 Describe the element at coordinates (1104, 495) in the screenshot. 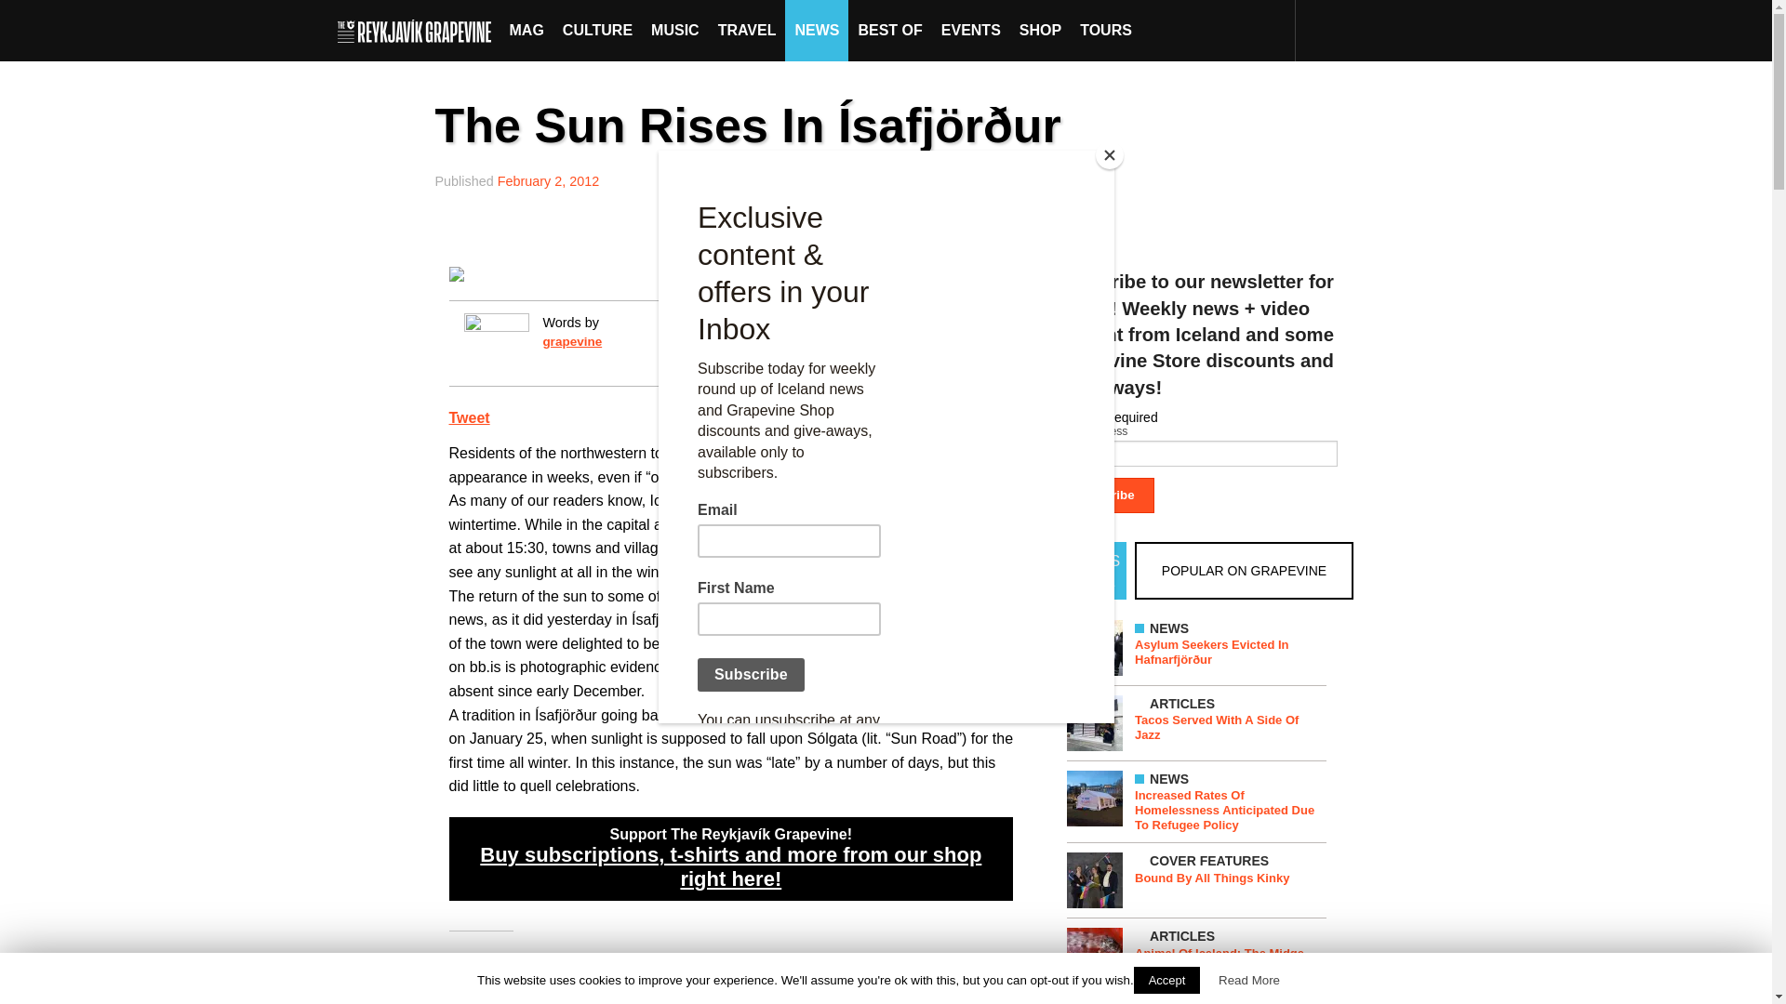

I see `Subscribe` at that location.